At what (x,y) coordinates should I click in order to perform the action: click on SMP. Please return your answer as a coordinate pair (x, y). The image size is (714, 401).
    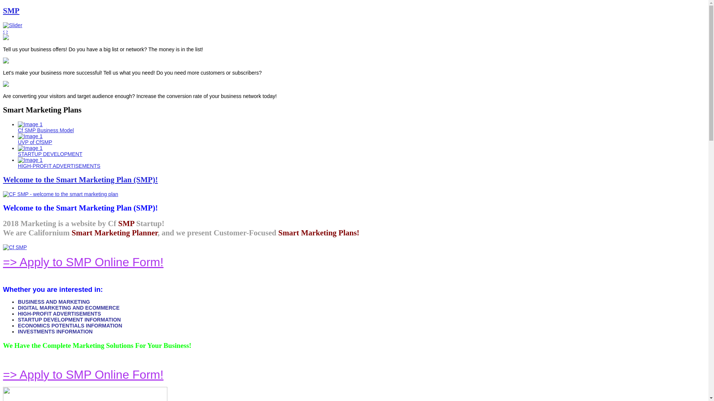
    Looking at the image, I should click on (11, 11).